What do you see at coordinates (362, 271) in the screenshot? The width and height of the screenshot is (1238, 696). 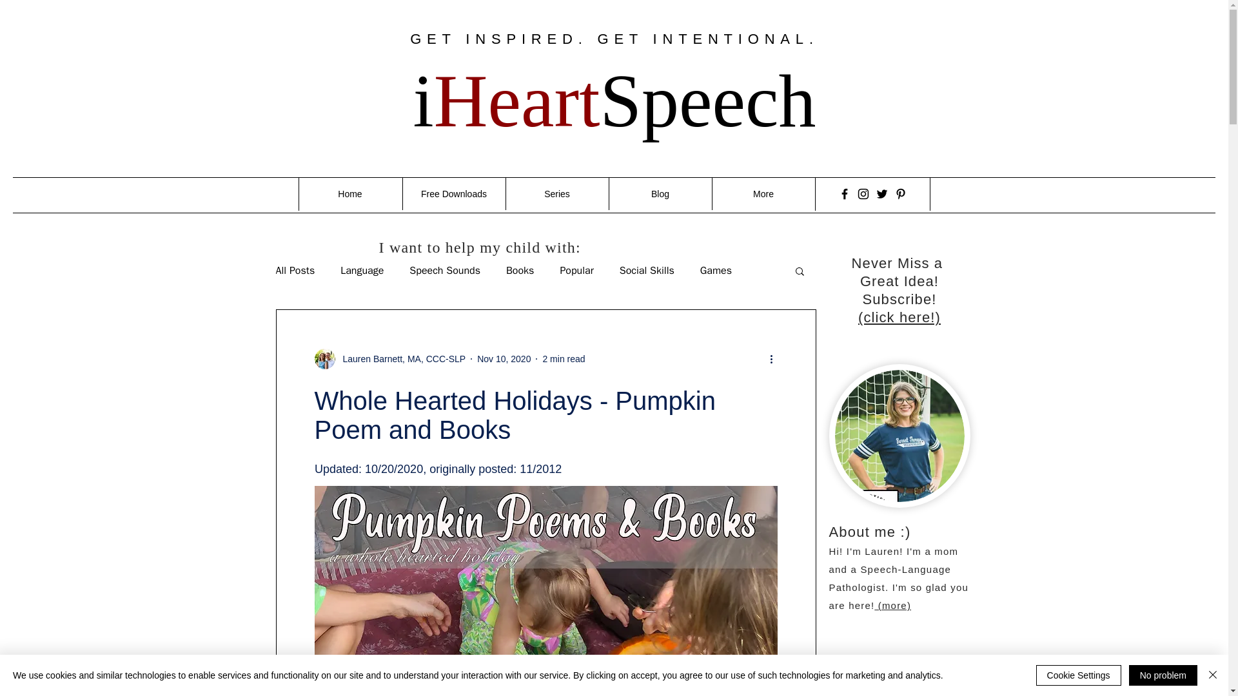 I see `Language` at bounding box center [362, 271].